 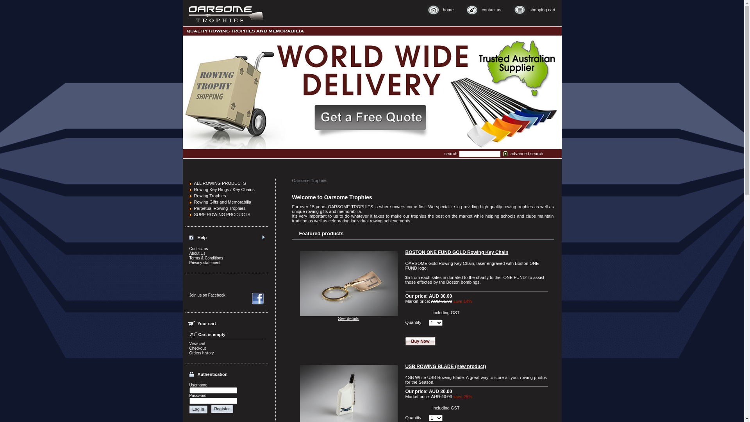 I want to click on Terms & Conditions, so click(x=206, y=258).